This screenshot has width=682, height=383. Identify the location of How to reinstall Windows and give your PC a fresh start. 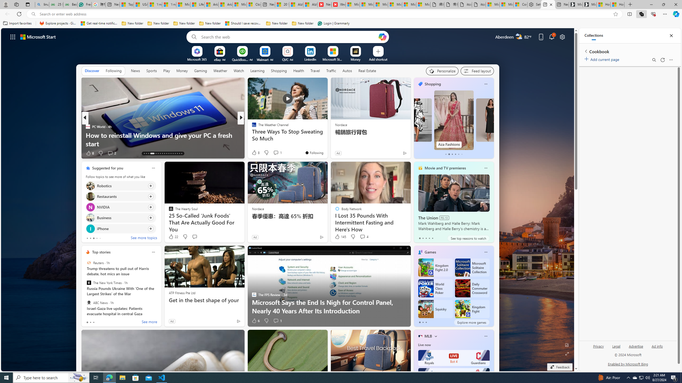
(163, 139).